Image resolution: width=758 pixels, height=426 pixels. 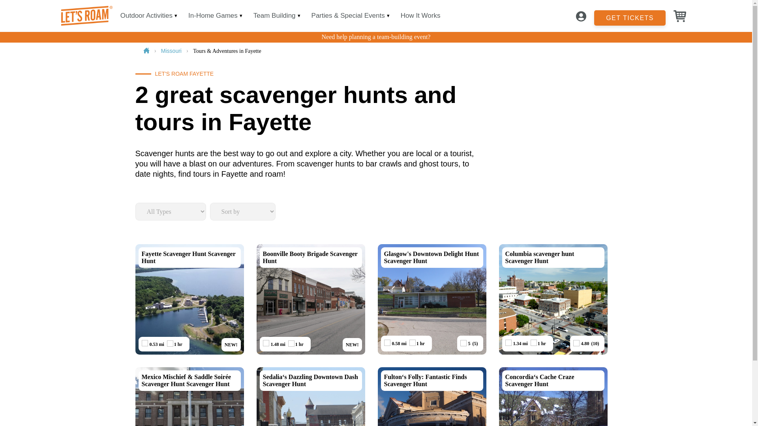 I want to click on Team Building, so click(x=146, y=16).